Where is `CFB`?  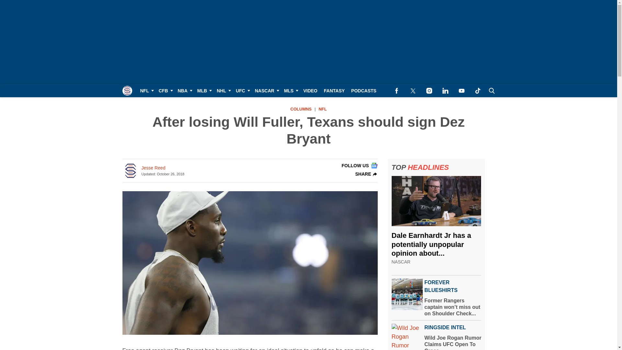
CFB is located at coordinates (165, 91).